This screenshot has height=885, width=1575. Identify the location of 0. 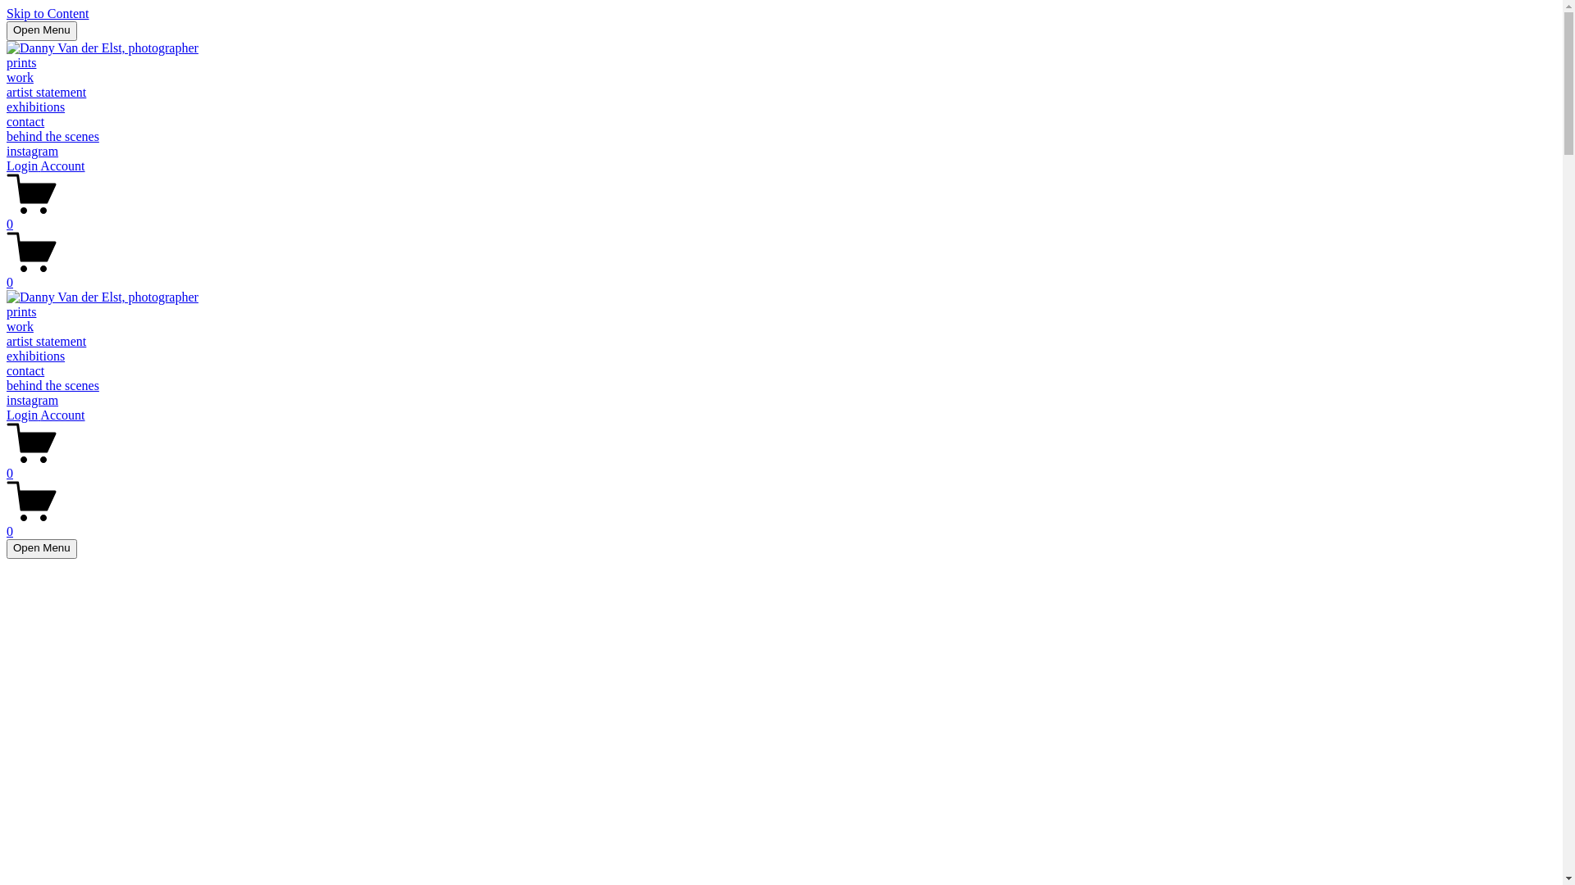
(781, 466).